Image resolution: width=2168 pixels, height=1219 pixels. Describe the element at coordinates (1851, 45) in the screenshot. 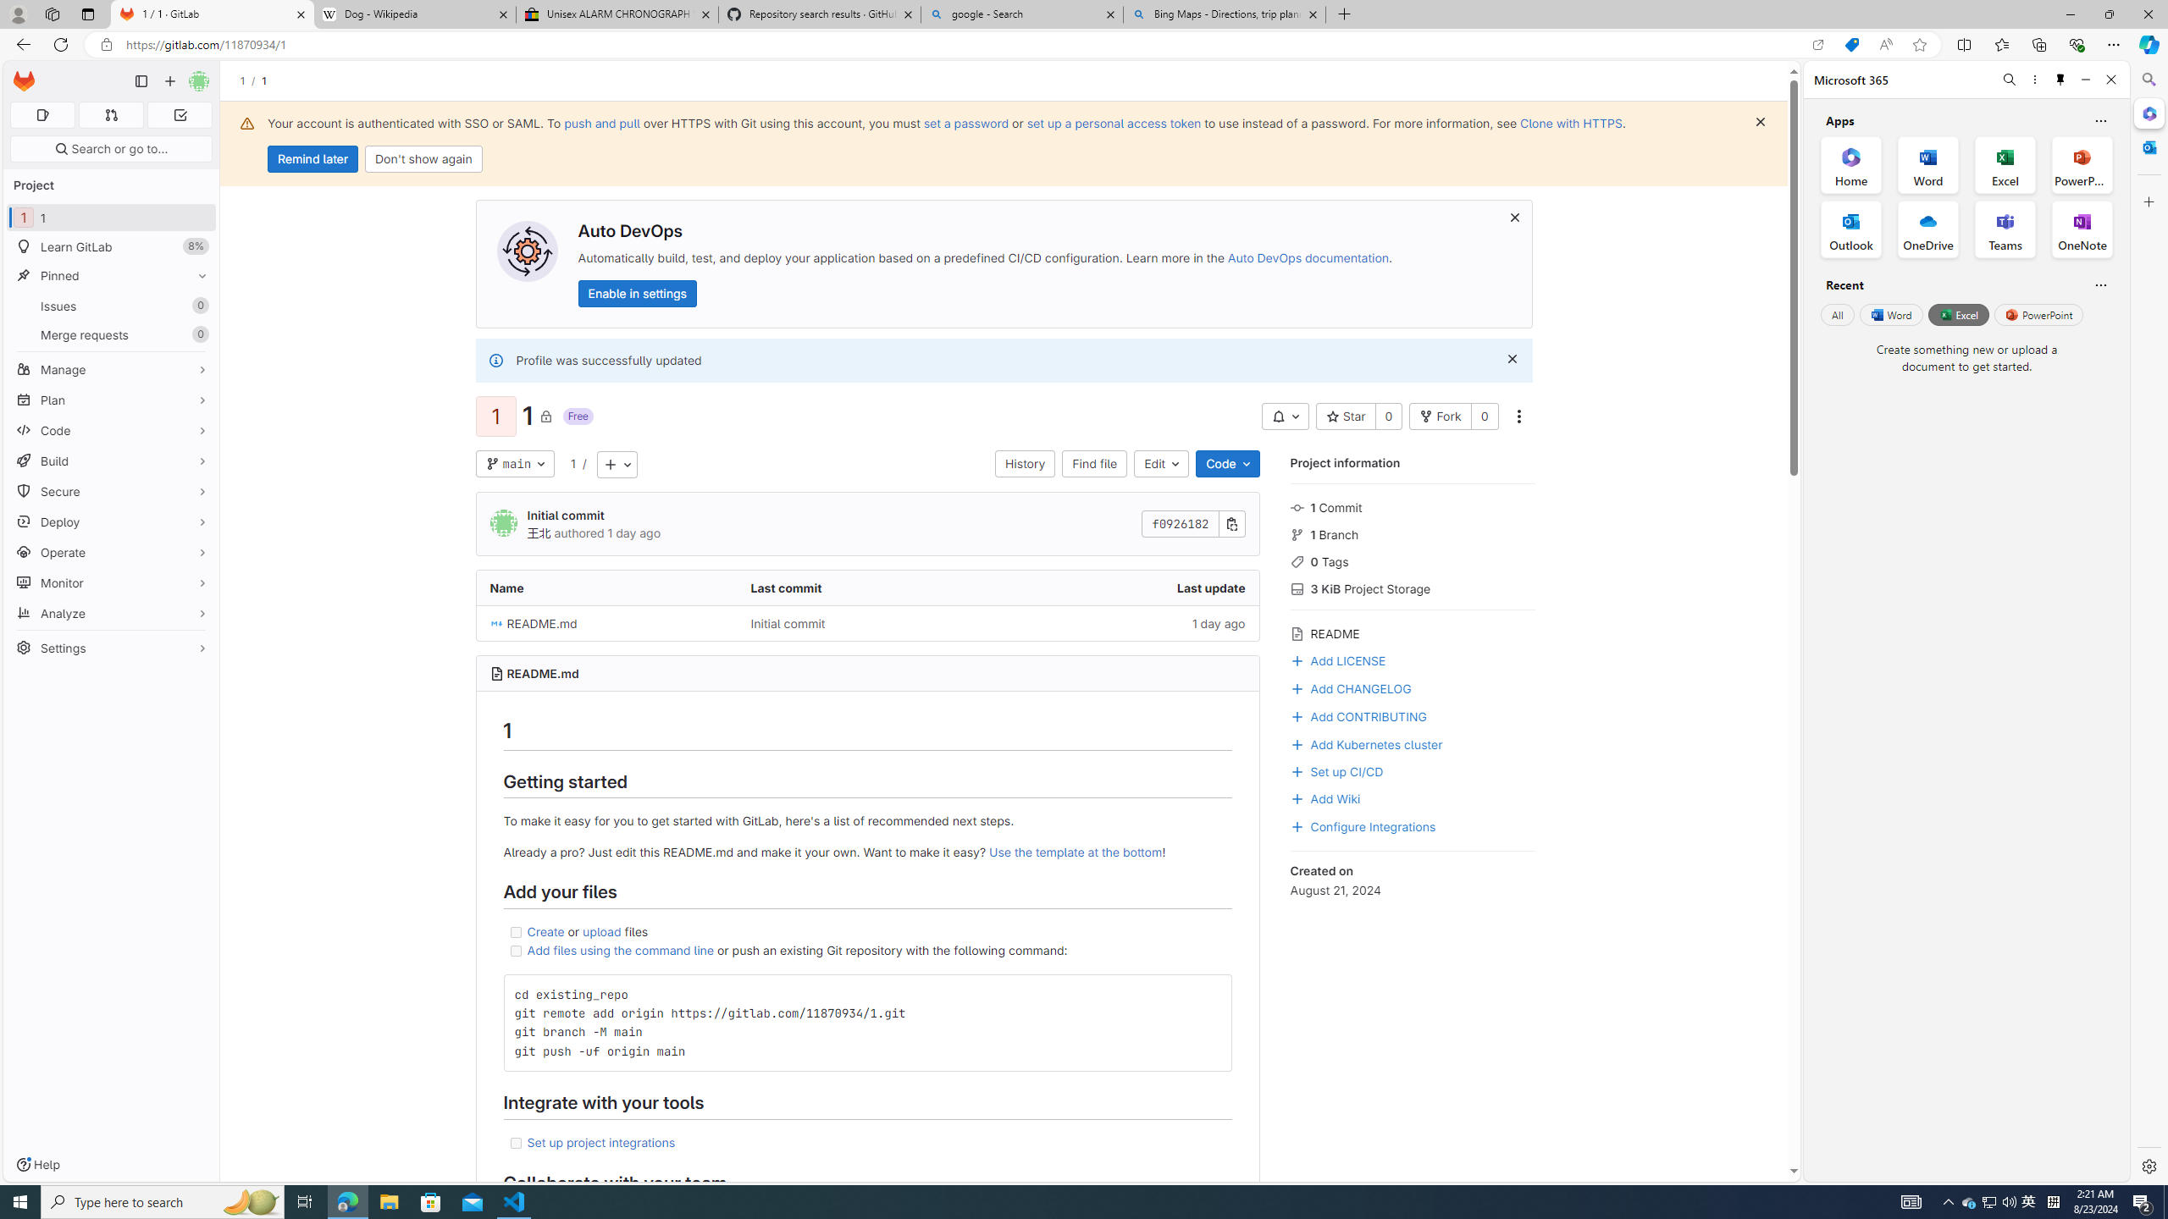

I see `Shopping in Microsoft Edge` at that location.